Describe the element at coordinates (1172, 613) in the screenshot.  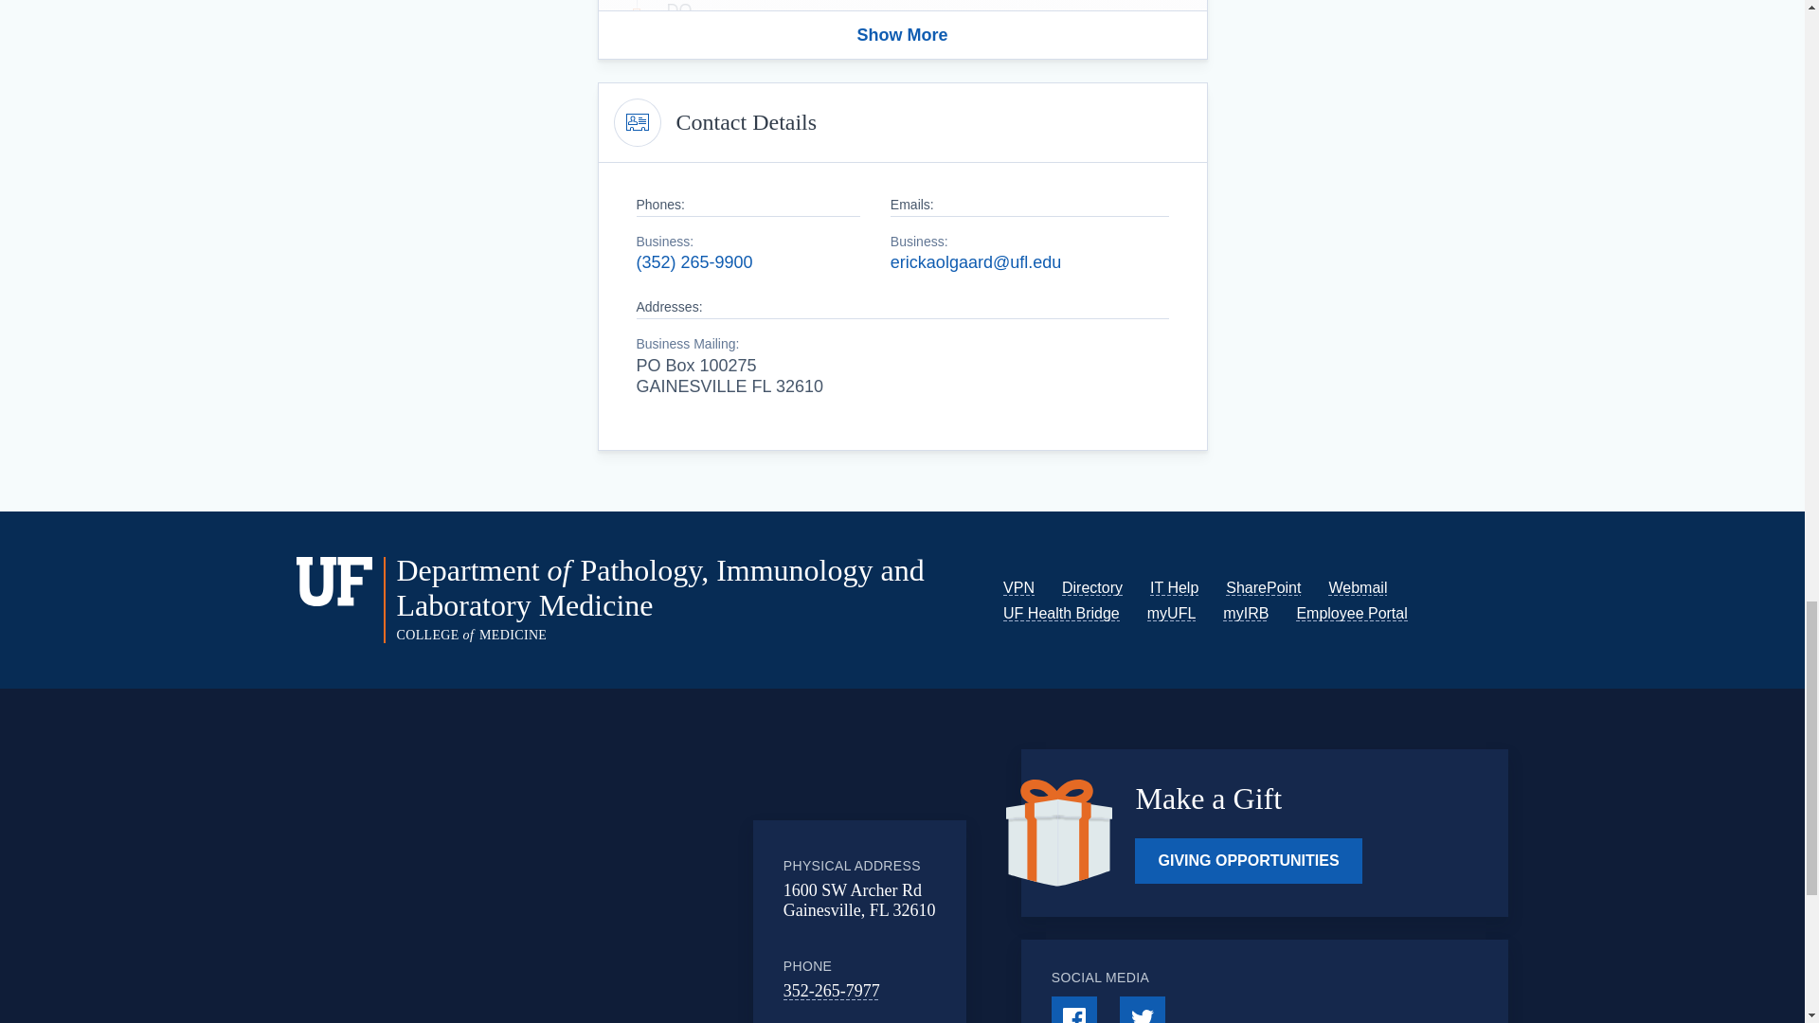
I see `myUFL` at that location.